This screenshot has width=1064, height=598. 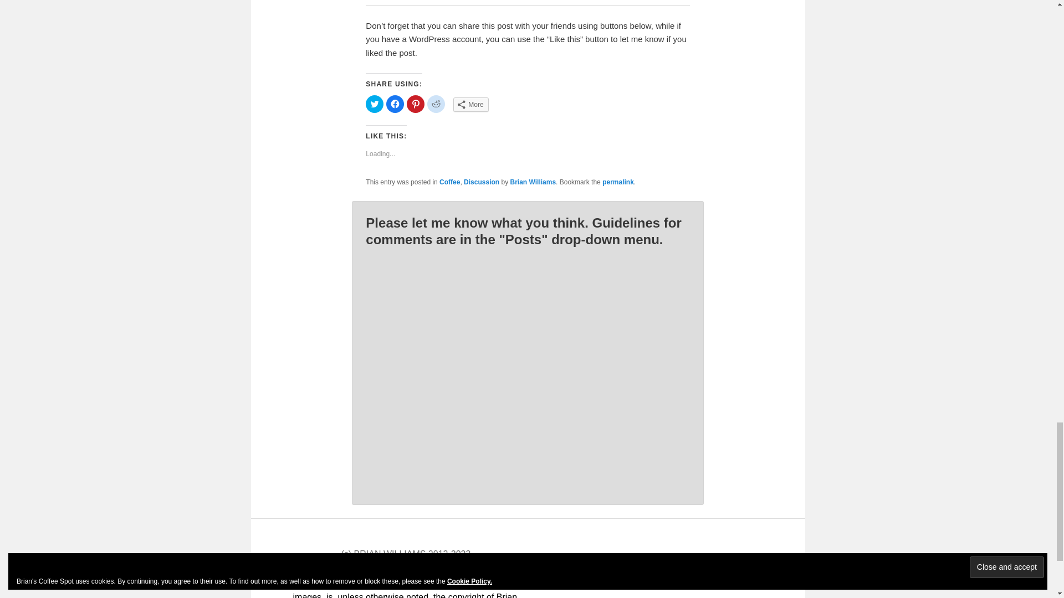 What do you see at coordinates (375, 104) in the screenshot?
I see `Click to share on Twitter` at bounding box center [375, 104].